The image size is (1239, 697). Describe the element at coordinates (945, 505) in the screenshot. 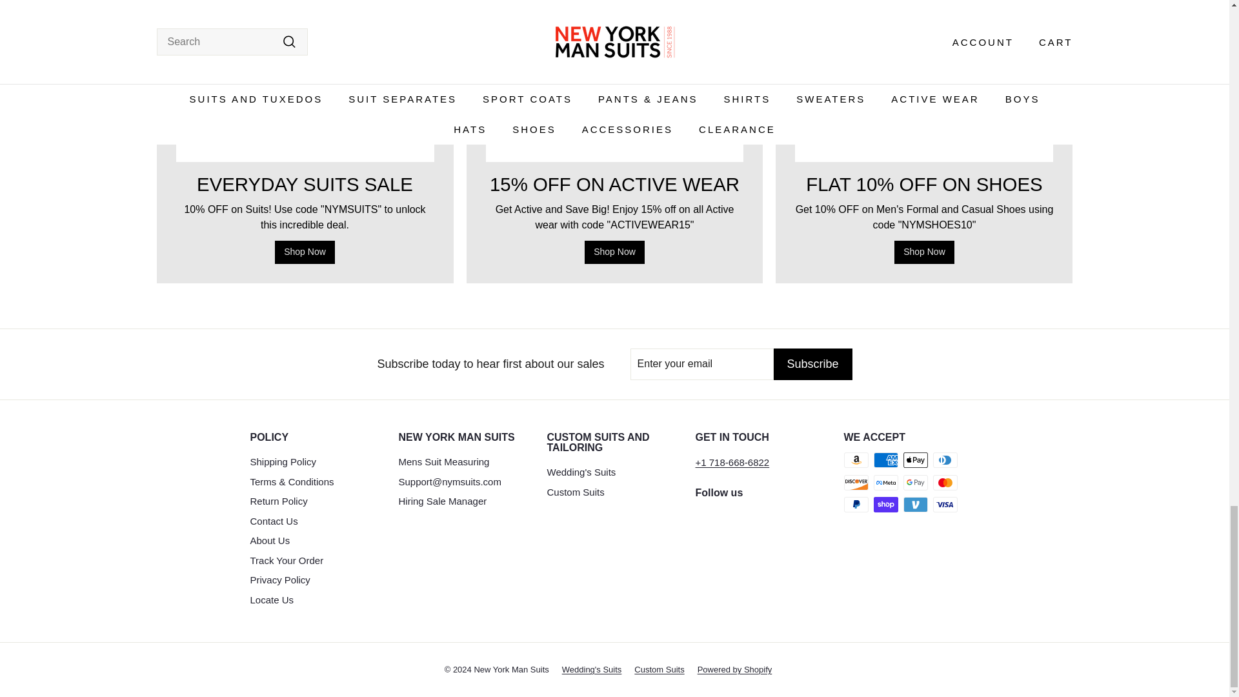

I see `Visa` at that location.